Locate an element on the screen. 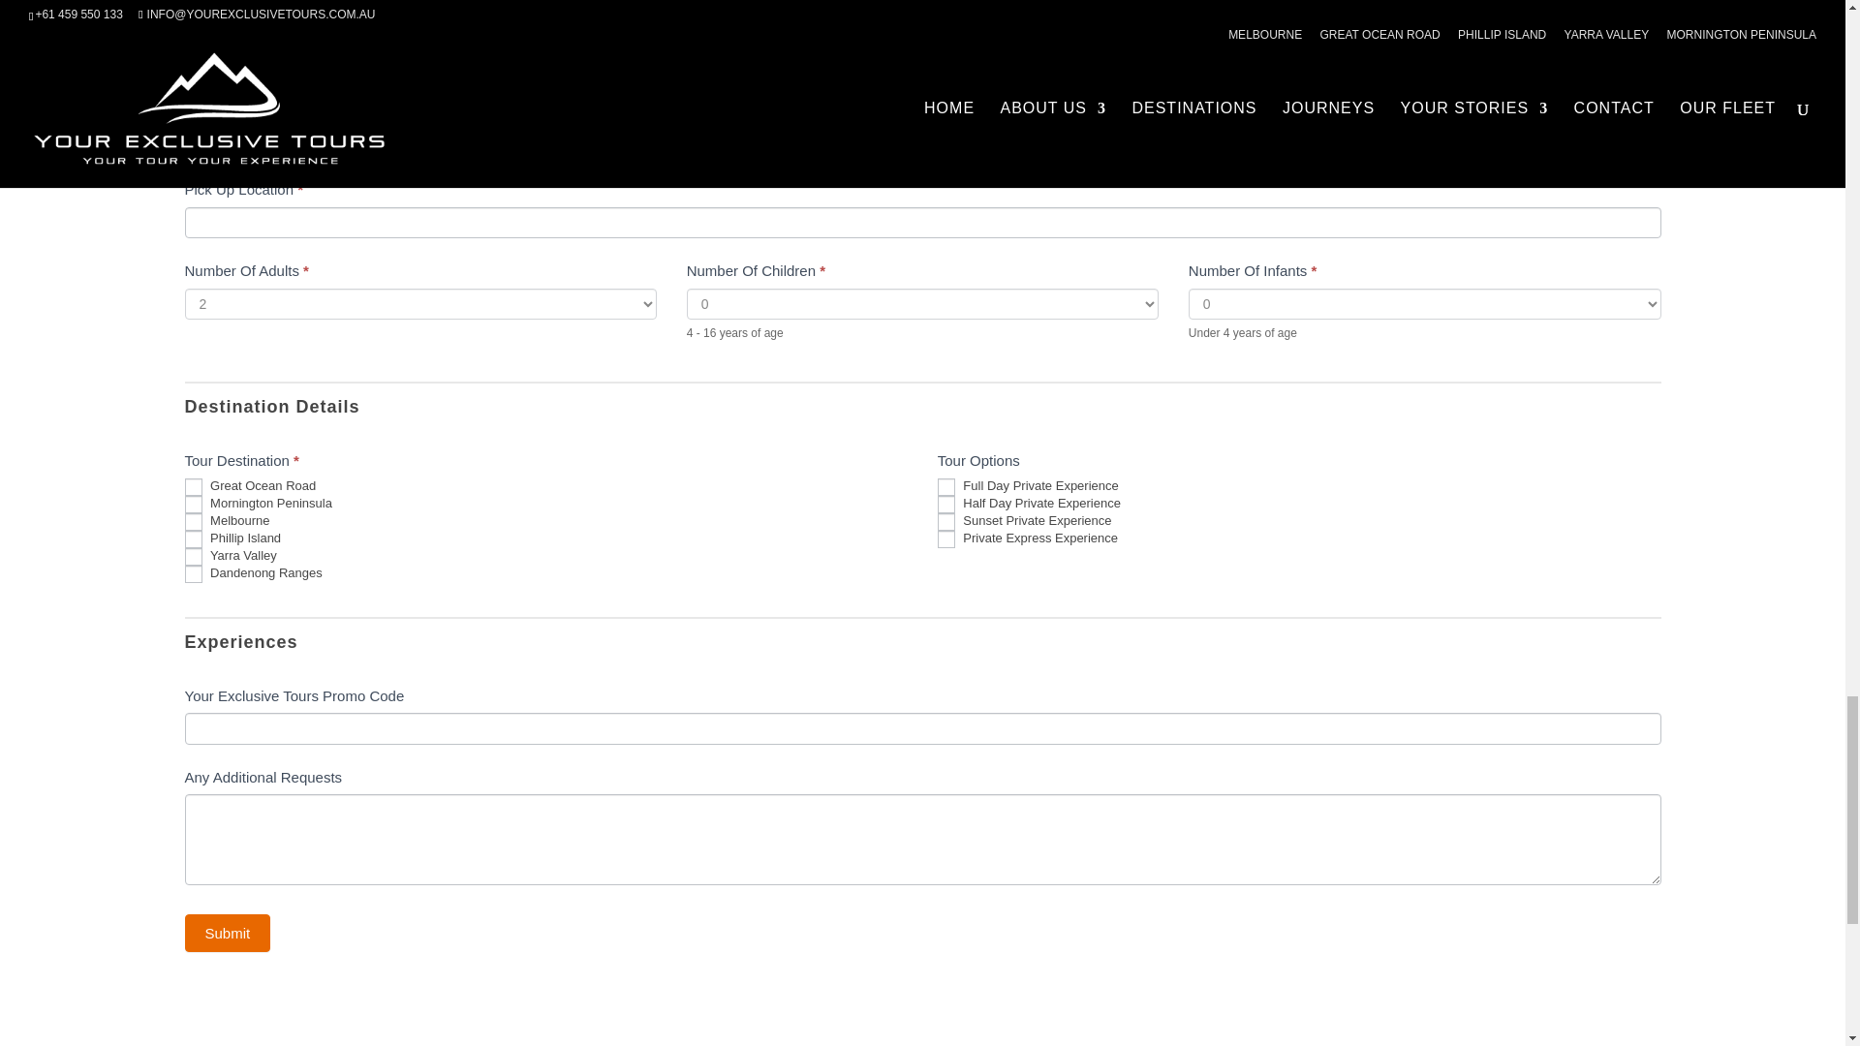 This screenshot has height=1046, width=1860. GOR is located at coordinates (192, 486).